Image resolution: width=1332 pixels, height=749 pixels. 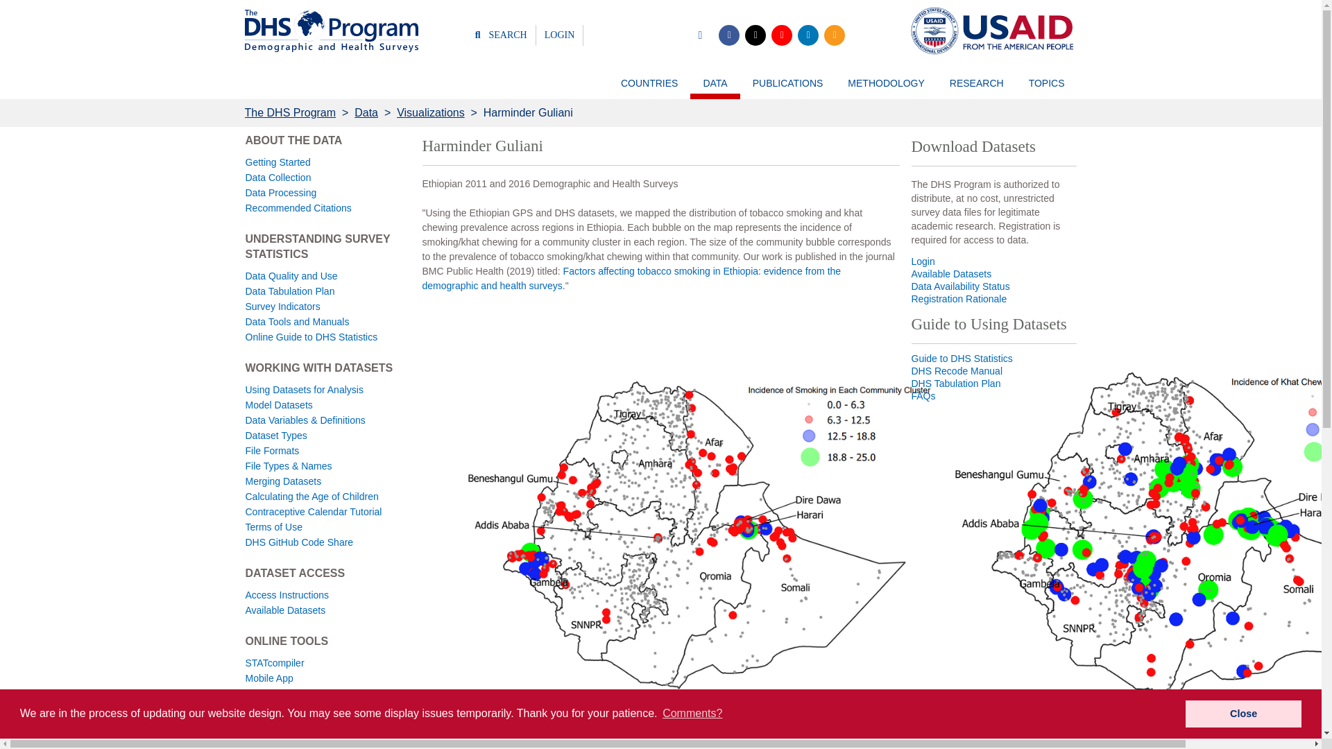 What do you see at coordinates (989, 31) in the screenshot?
I see `USAID` at bounding box center [989, 31].